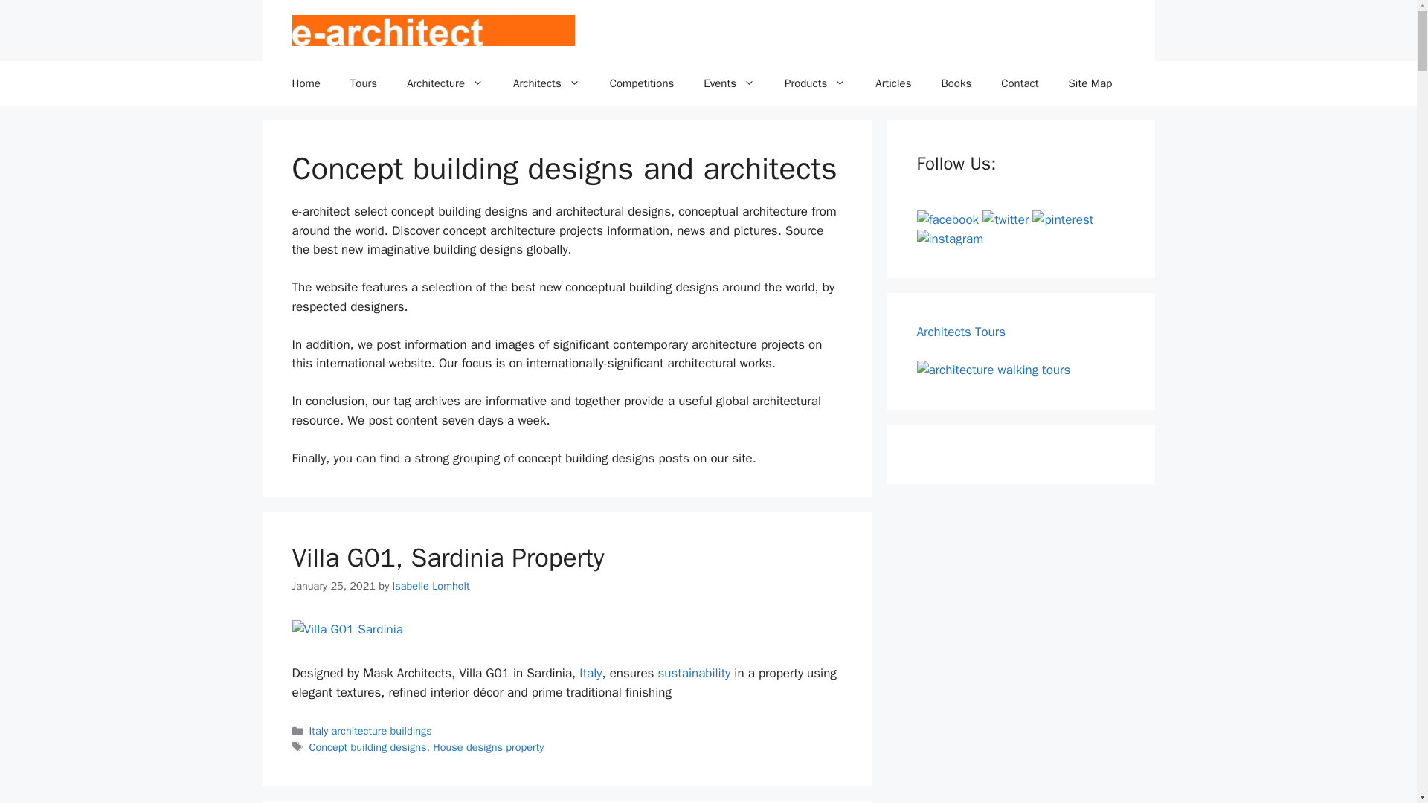 Image resolution: width=1428 pixels, height=803 pixels. Describe the element at coordinates (488, 746) in the screenshot. I see `House designs property` at that location.